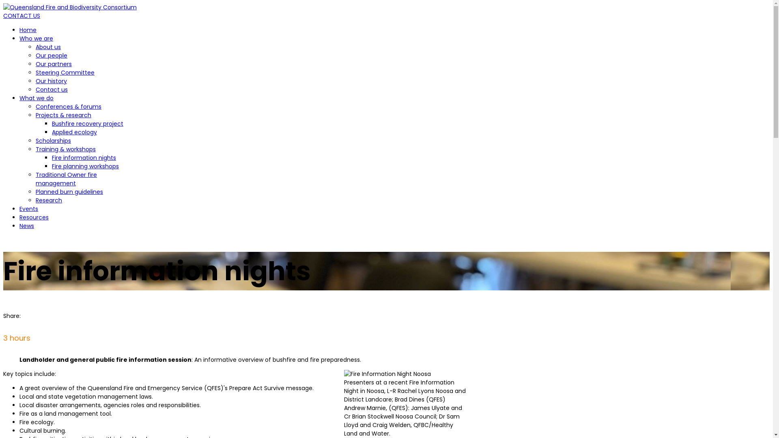  I want to click on Training & workshops, so click(66, 149).